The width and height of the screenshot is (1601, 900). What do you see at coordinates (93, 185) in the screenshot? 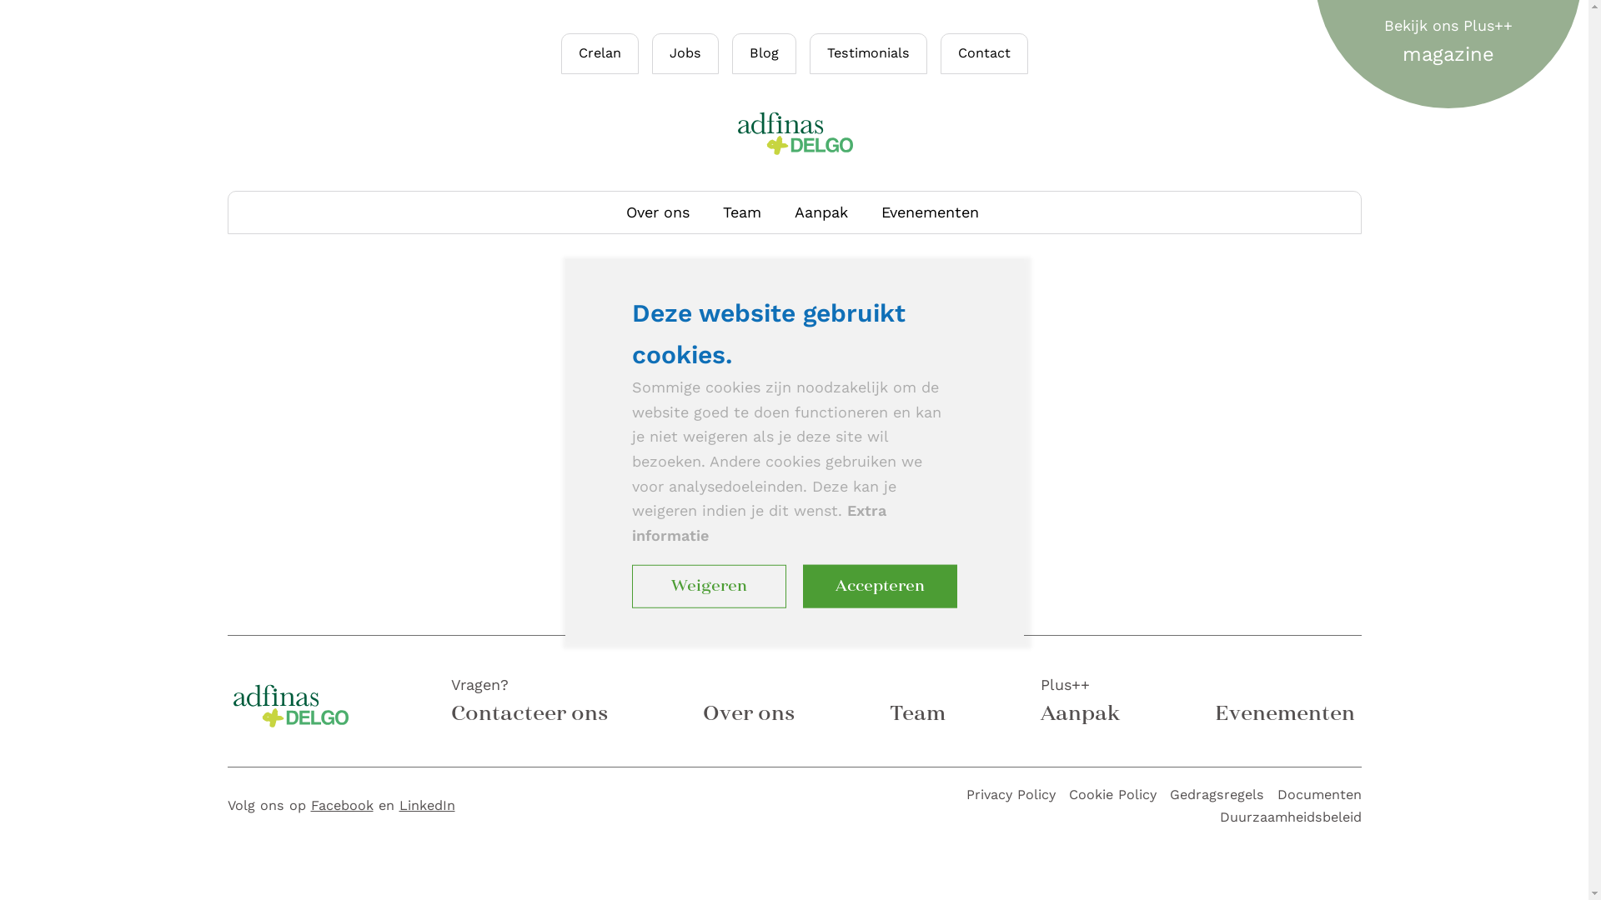
I see `Team` at bounding box center [93, 185].